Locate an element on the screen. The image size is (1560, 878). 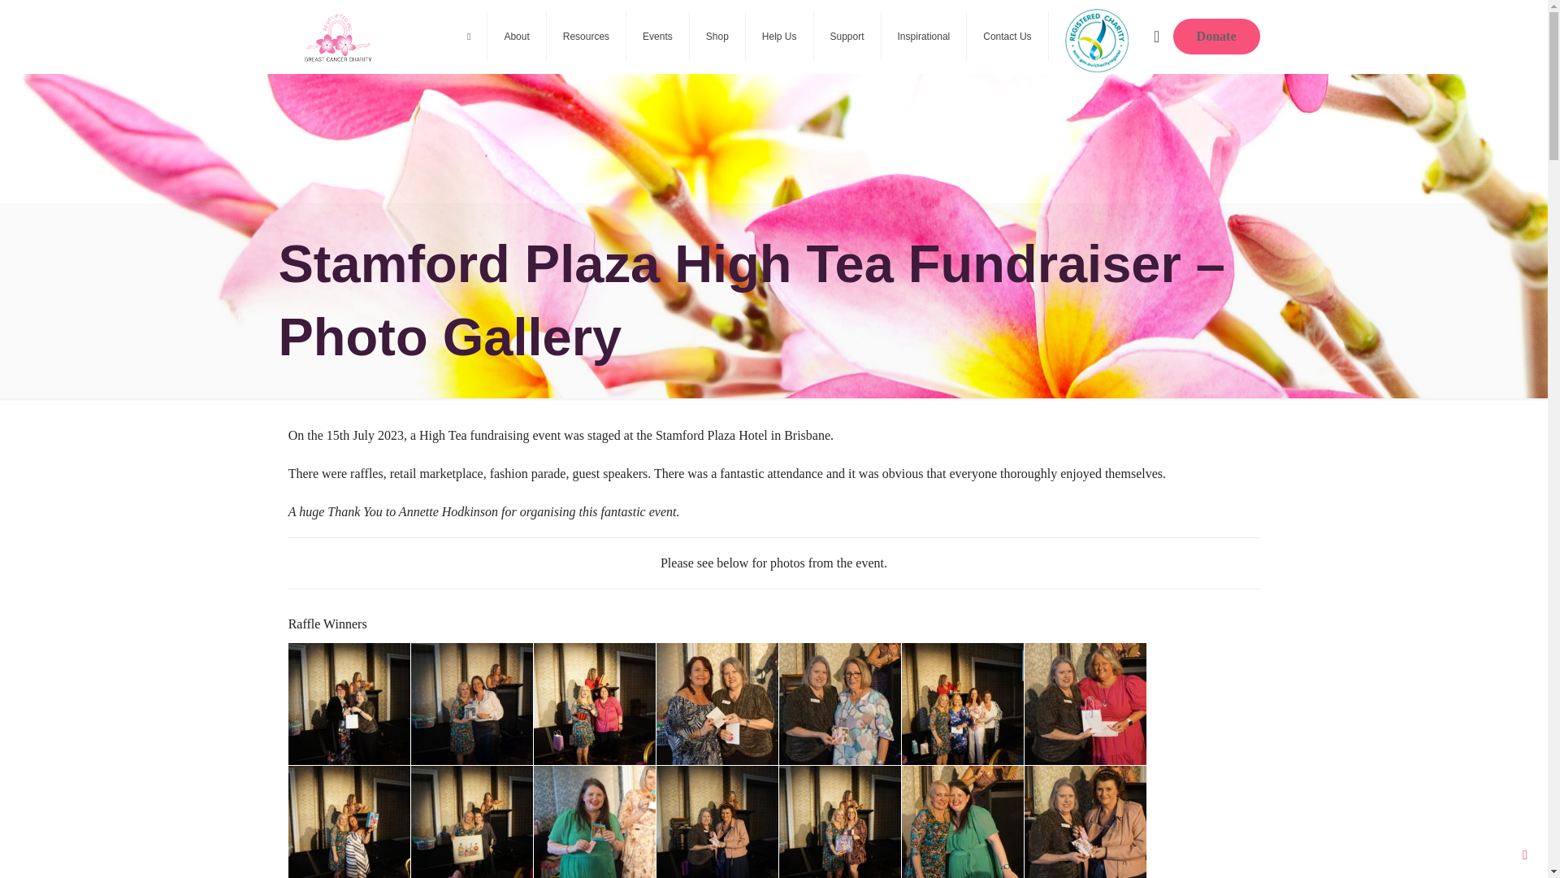
200549CB-5DCE-4F8E-9D94-8561613ABFA2 is located at coordinates (717, 703).